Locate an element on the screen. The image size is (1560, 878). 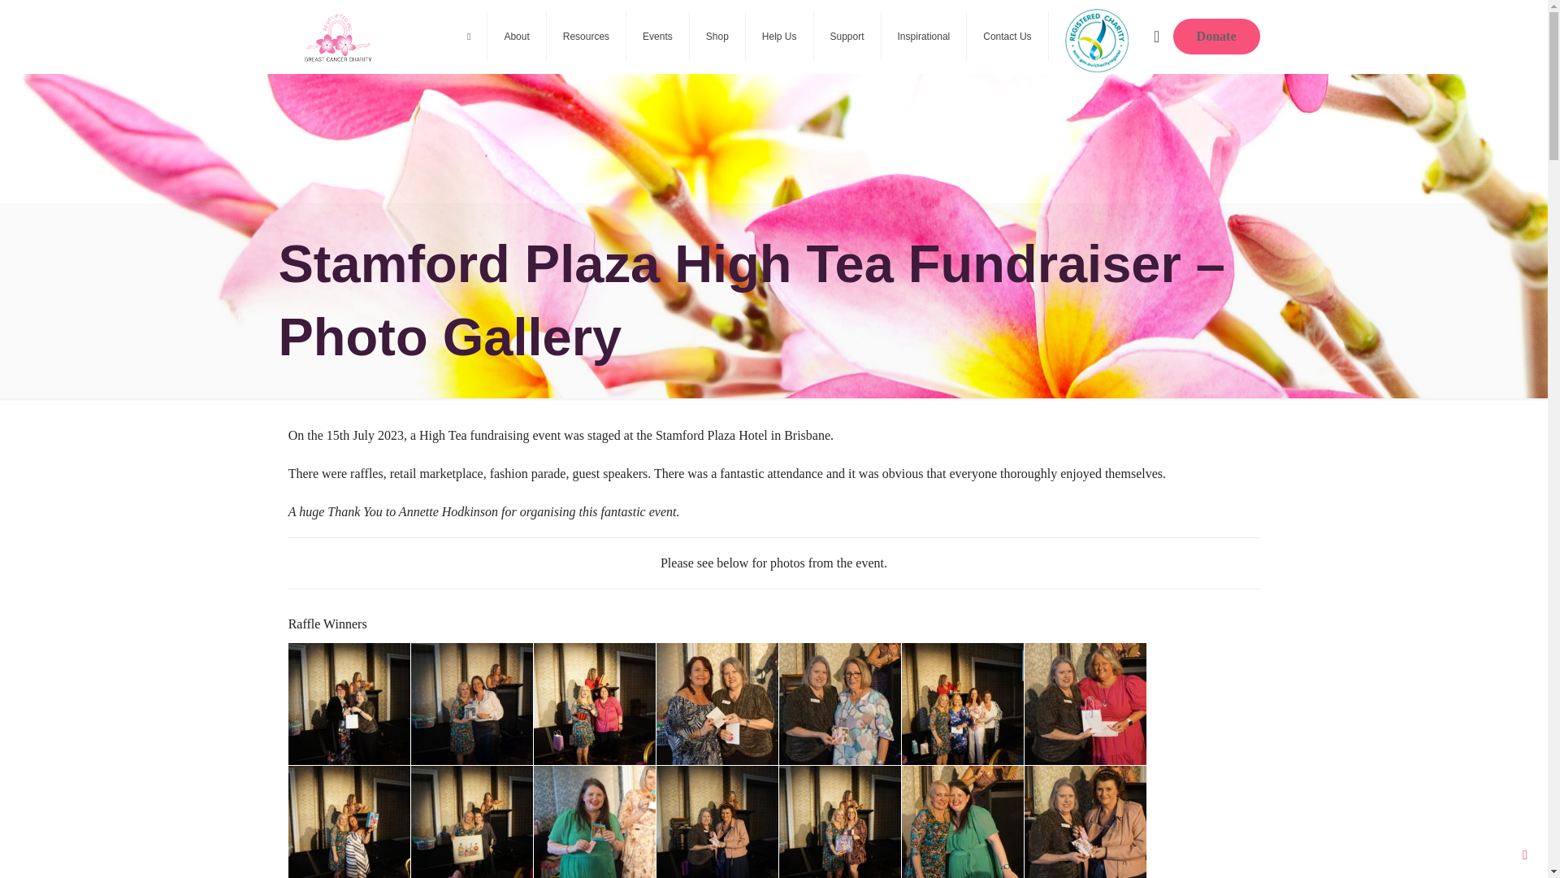
200549CB-5DCE-4F8E-9D94-8561613ABFA2 is located at coordinates (717, 703).